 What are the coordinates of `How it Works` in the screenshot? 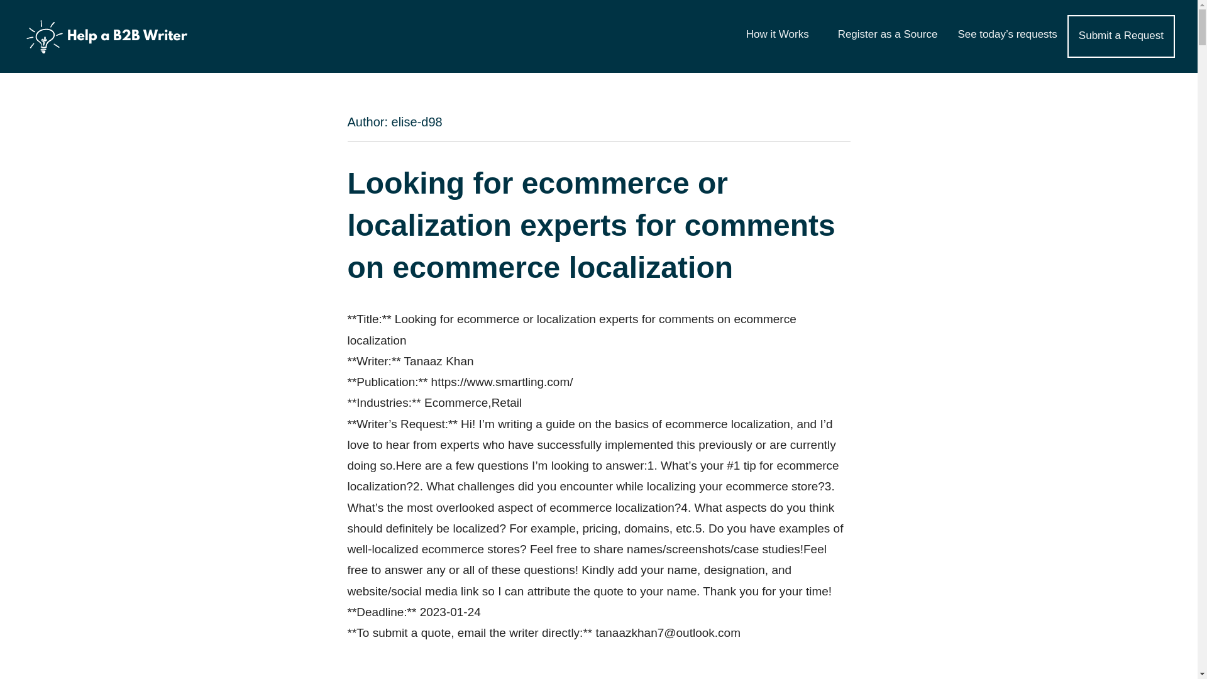 It's located at (782, 35).